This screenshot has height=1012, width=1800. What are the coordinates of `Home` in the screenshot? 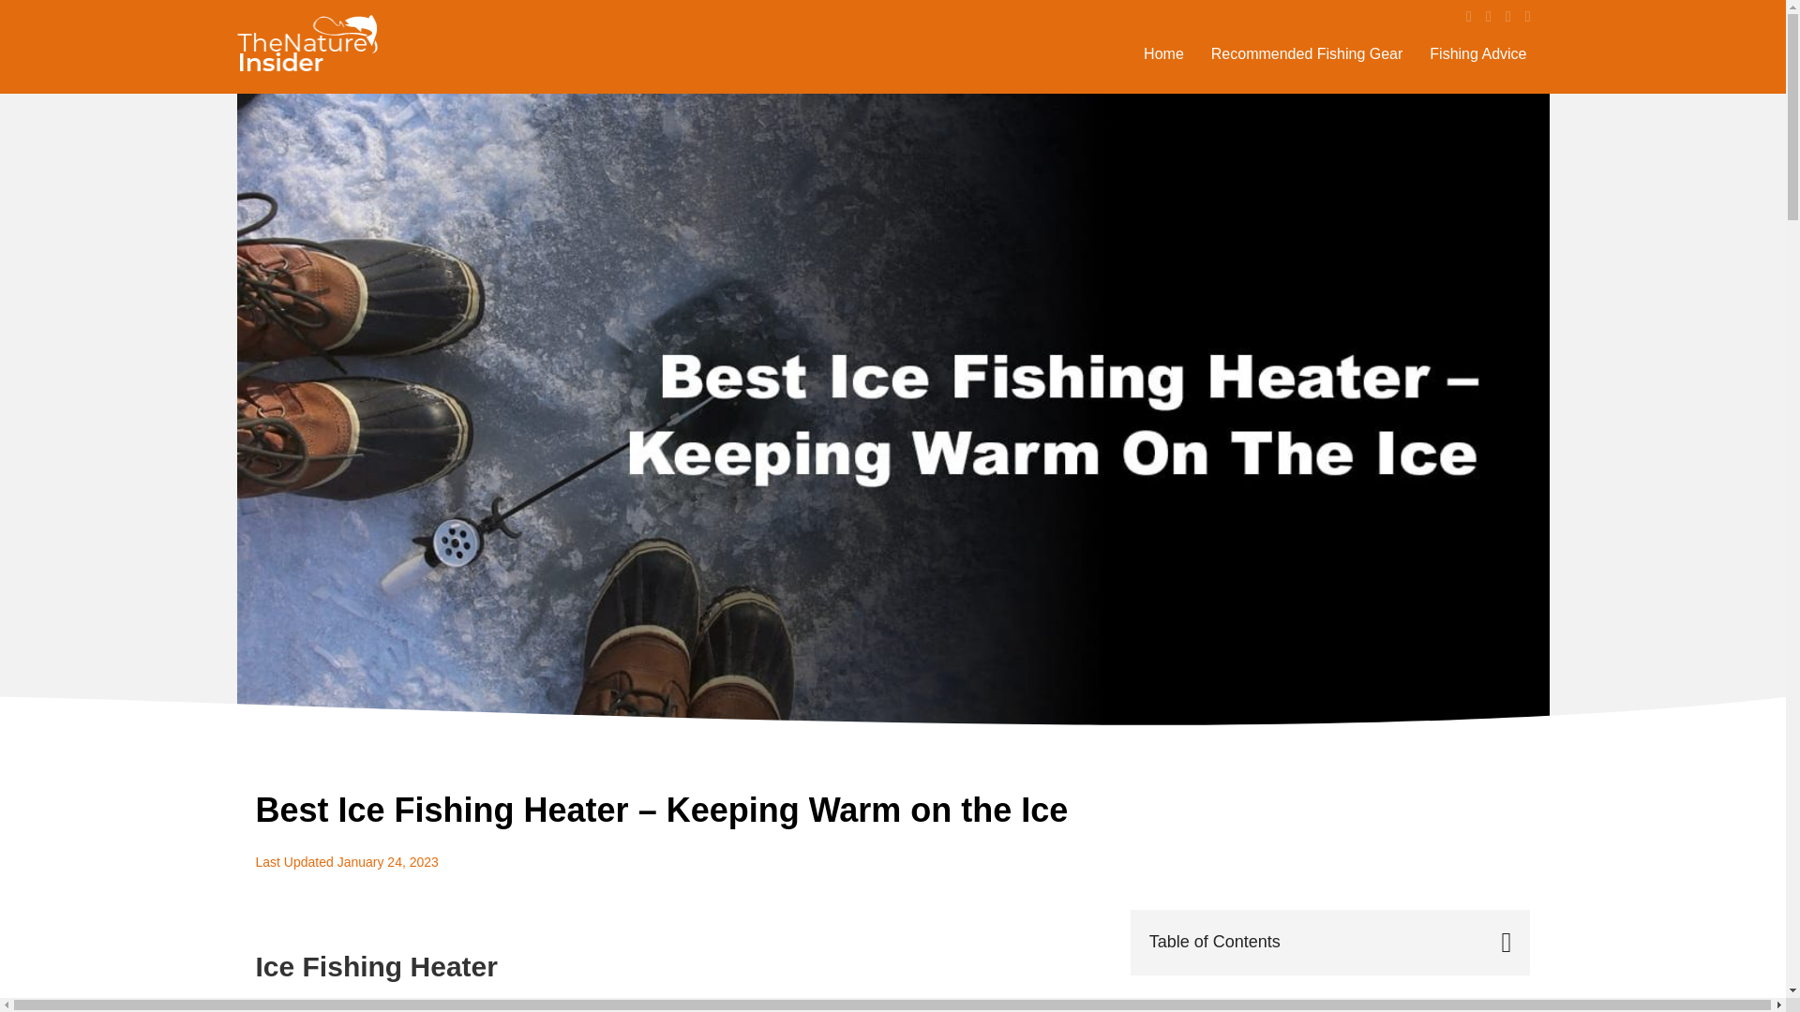 It's located at (1162, 53).